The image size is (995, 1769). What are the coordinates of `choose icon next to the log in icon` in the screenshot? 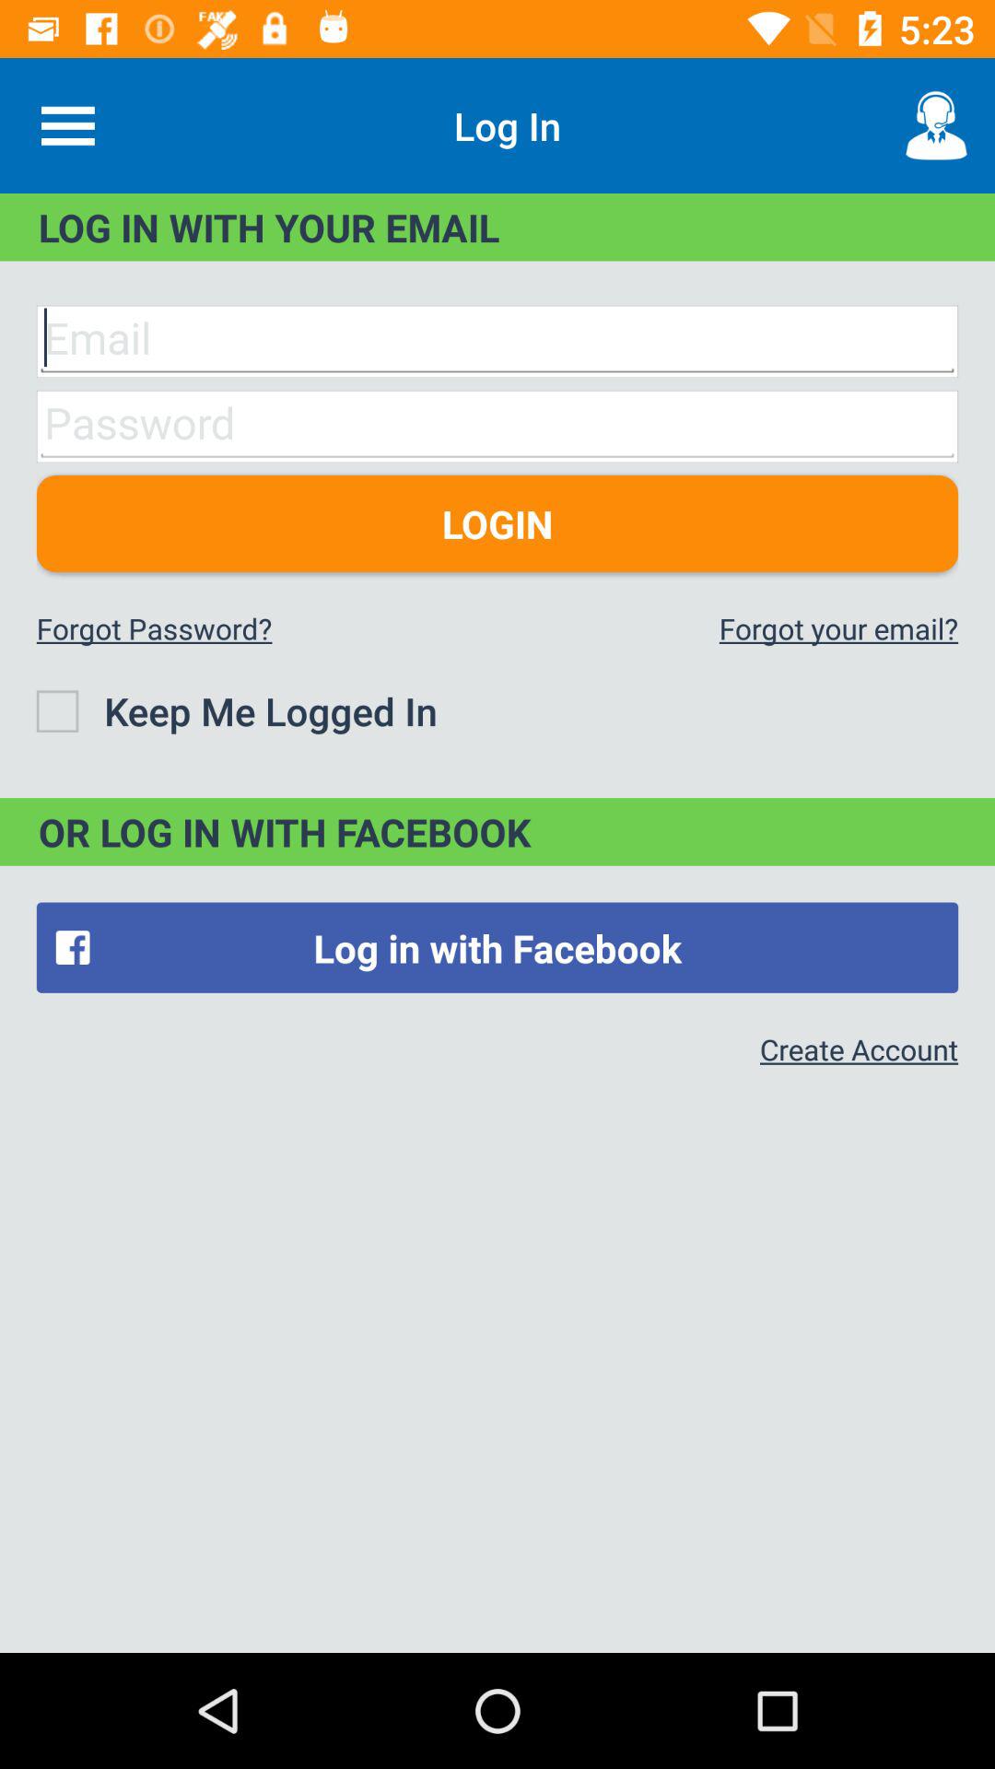 It's located at (67, 125).